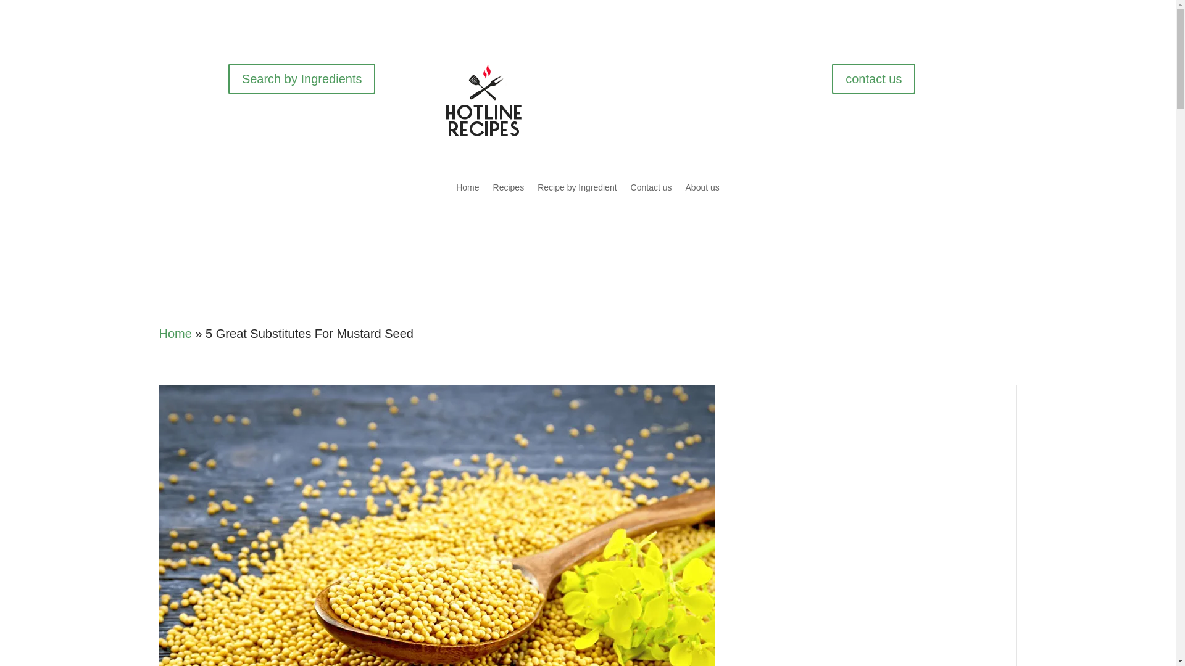  Describe the element at coordinates (702, 190) in the screenshot. I see `About us` at that location.